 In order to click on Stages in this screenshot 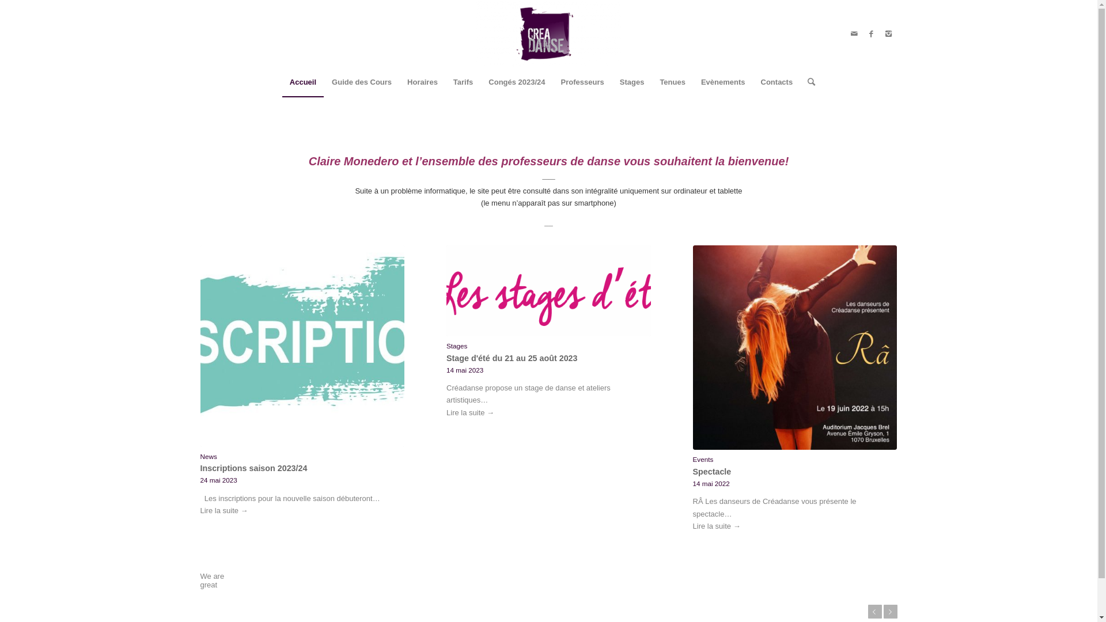, I will do `click(457, 346)`.